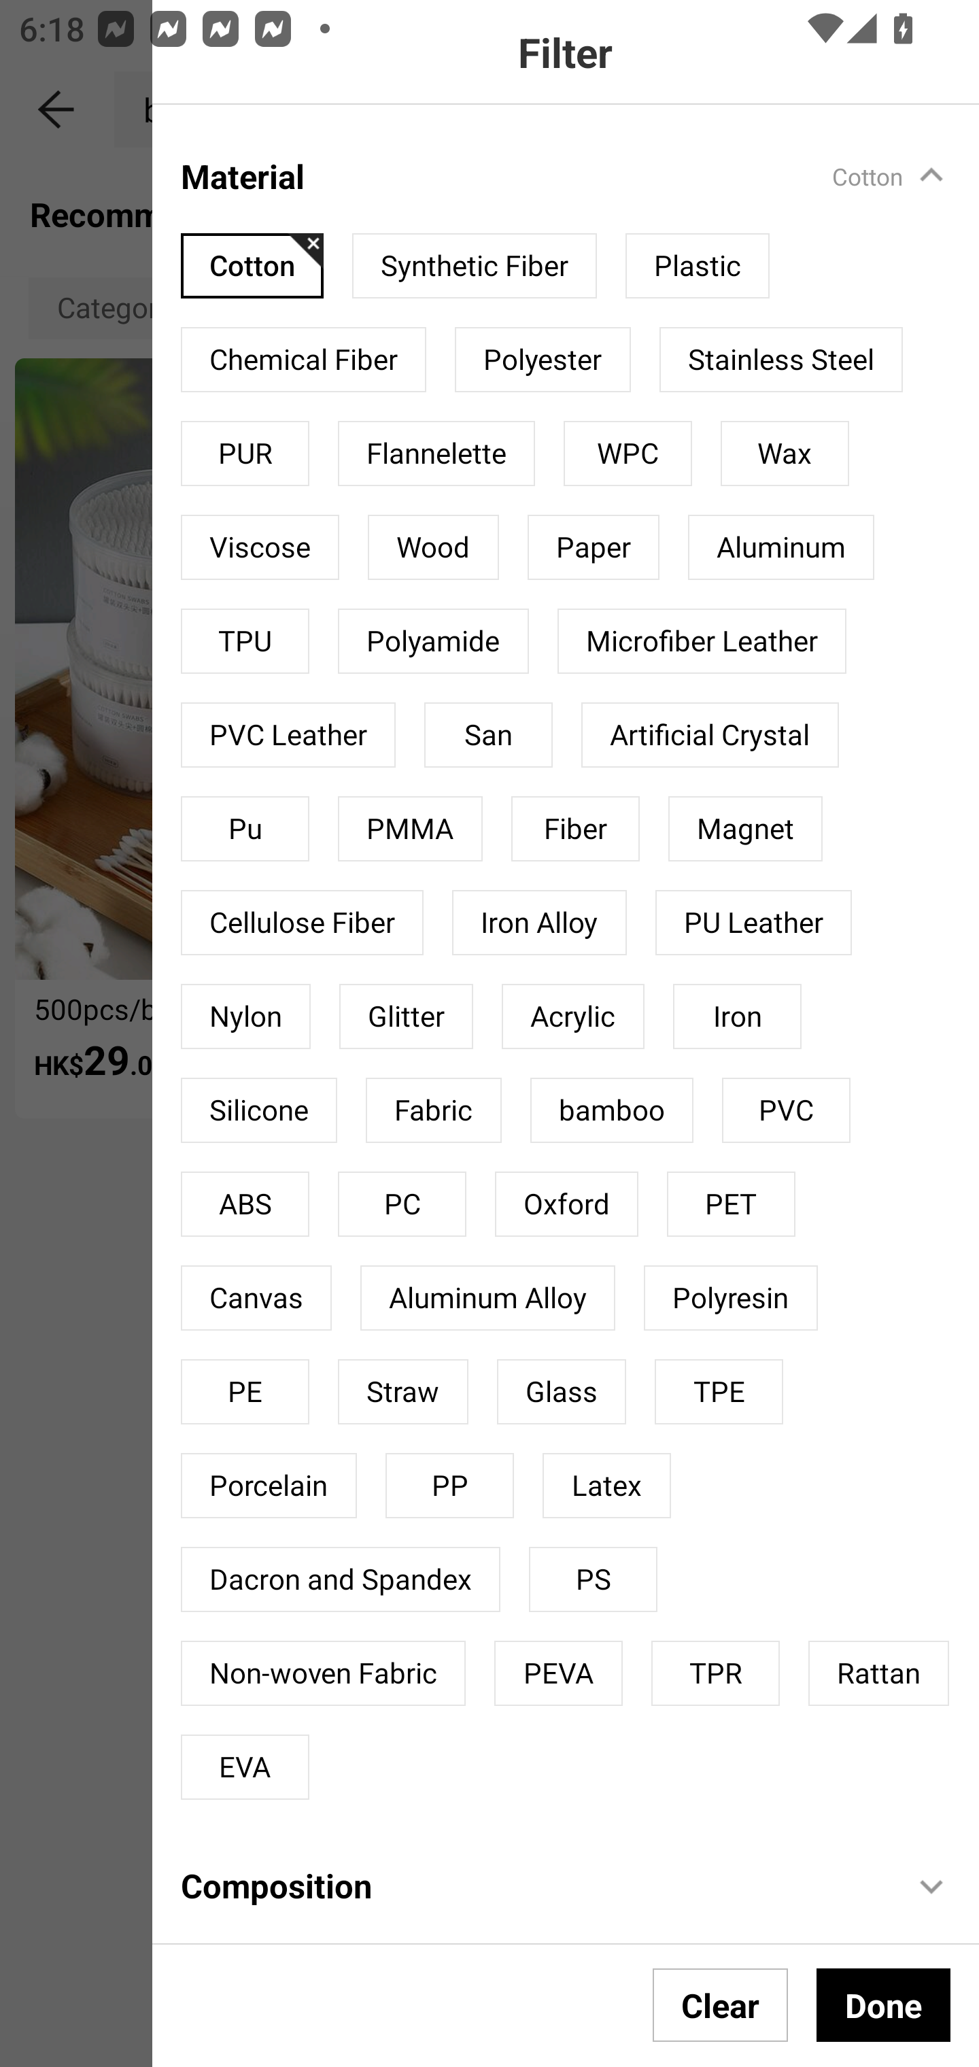 The height and width of the screenshot is (2067, 979). Describe the element at coordinates (780, 547) in the screenshot. I see `Aluminum` at that location.